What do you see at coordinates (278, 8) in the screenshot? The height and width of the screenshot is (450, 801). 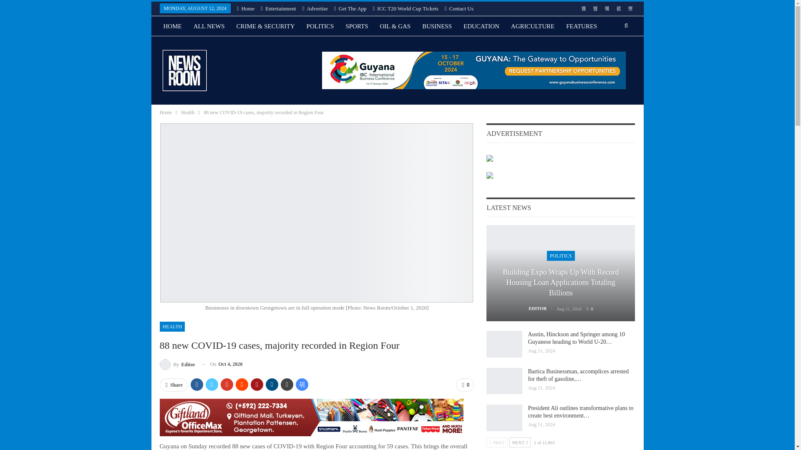 I see `Entertainment` at bounding box center [278, 8].